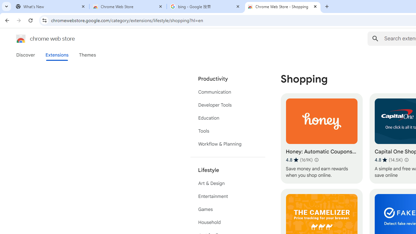  Describe the element at coordinates (227, 118) in the screenshot. I see `Education` at that location.